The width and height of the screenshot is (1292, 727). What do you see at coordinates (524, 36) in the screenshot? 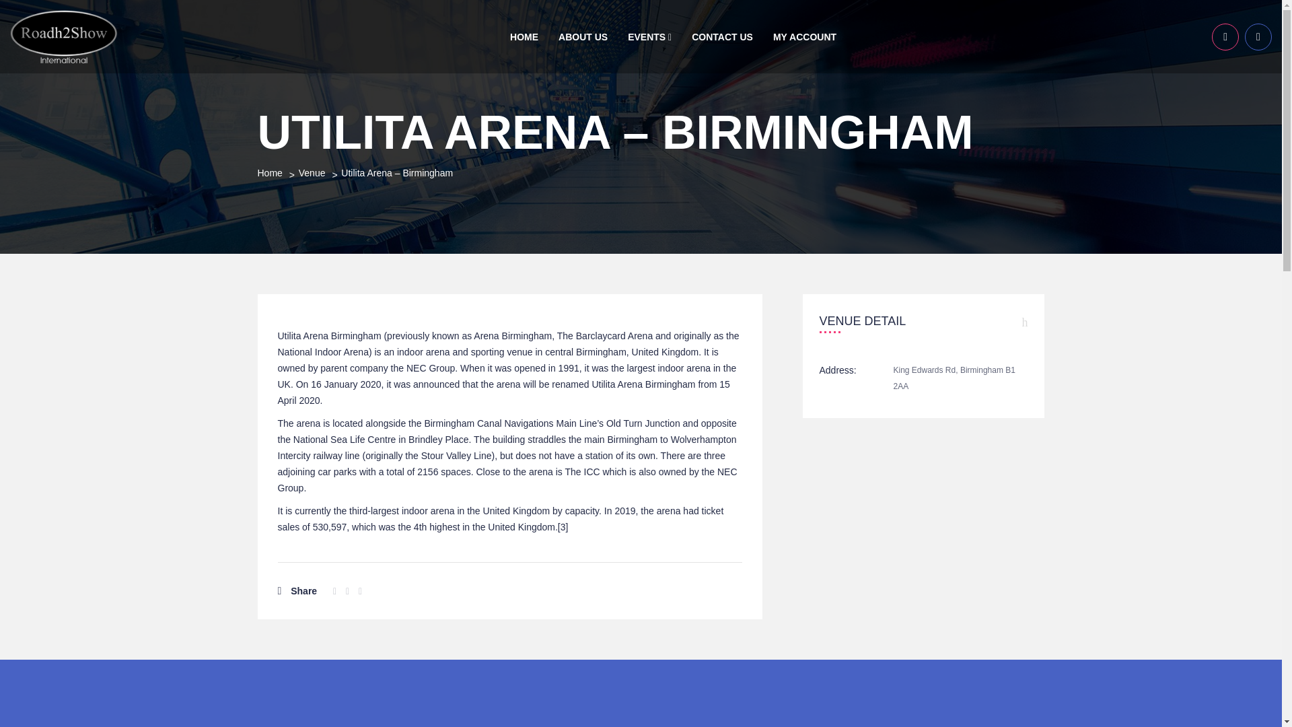
I see `HOME` at bounding box center [524, 36].